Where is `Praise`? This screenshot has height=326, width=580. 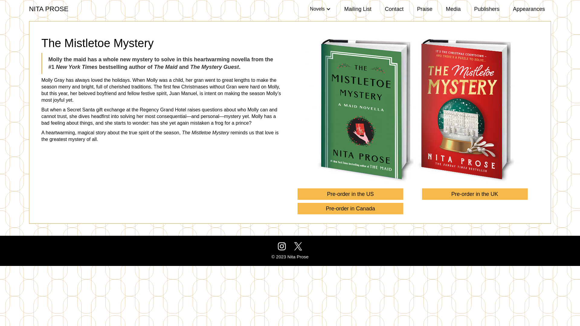 Praise is located at coordinates (424, 9).